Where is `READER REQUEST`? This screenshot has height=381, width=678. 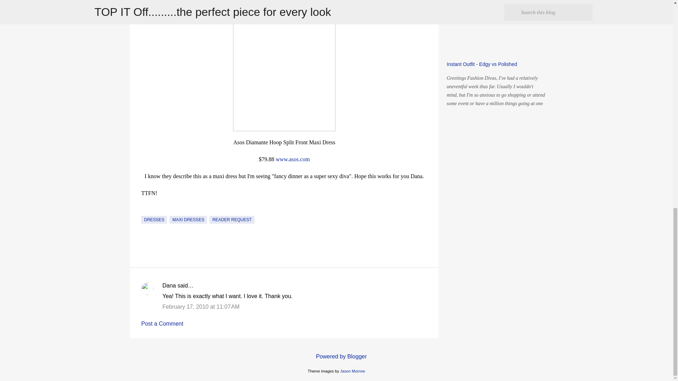 READER REQUEST is located at coordinates (232, 219).